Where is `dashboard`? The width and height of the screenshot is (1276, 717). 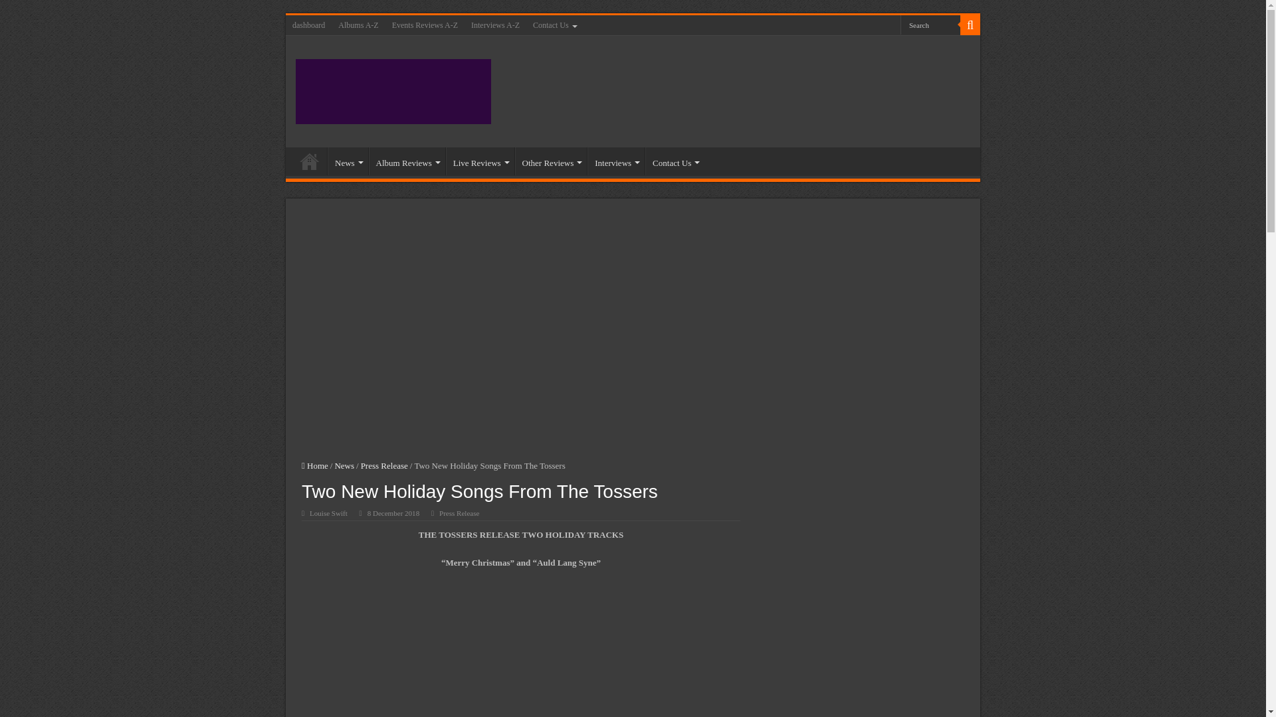
dashboard is located at coordinates (308, 25).